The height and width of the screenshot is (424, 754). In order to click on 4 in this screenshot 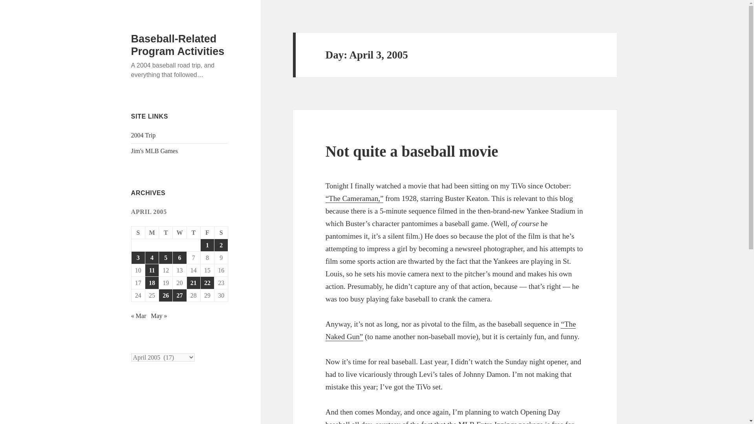, I will do `click(152, 258)`.